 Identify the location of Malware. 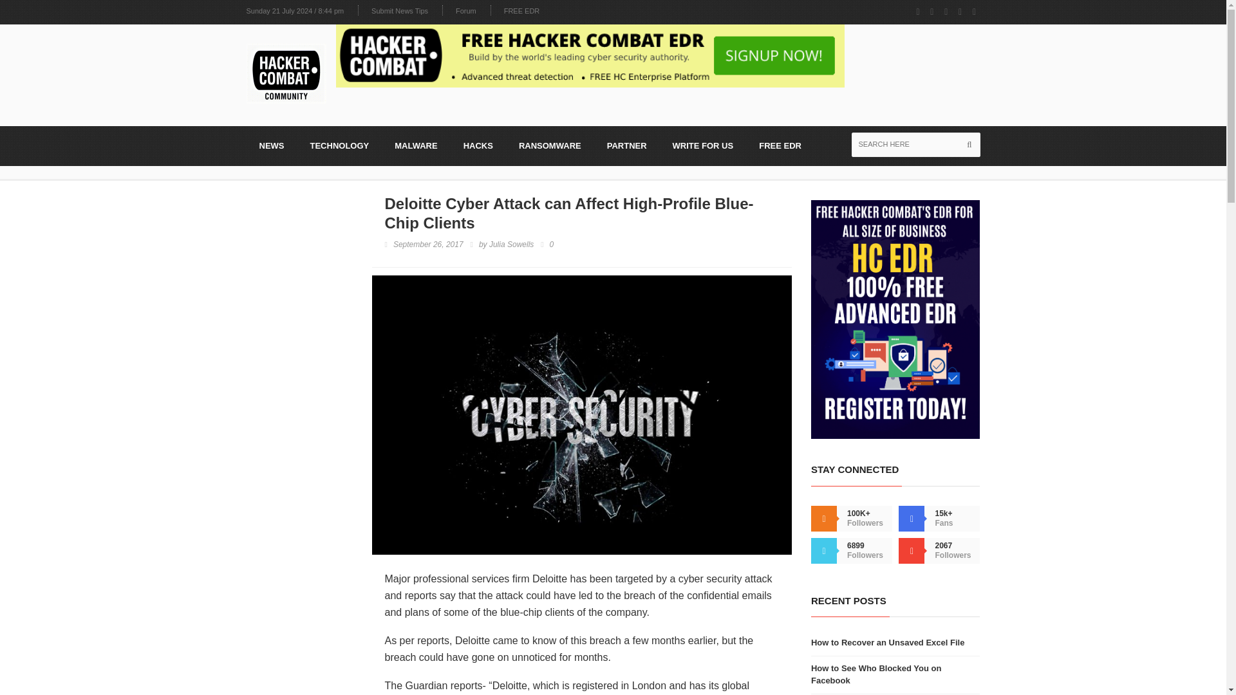
(416, 145).